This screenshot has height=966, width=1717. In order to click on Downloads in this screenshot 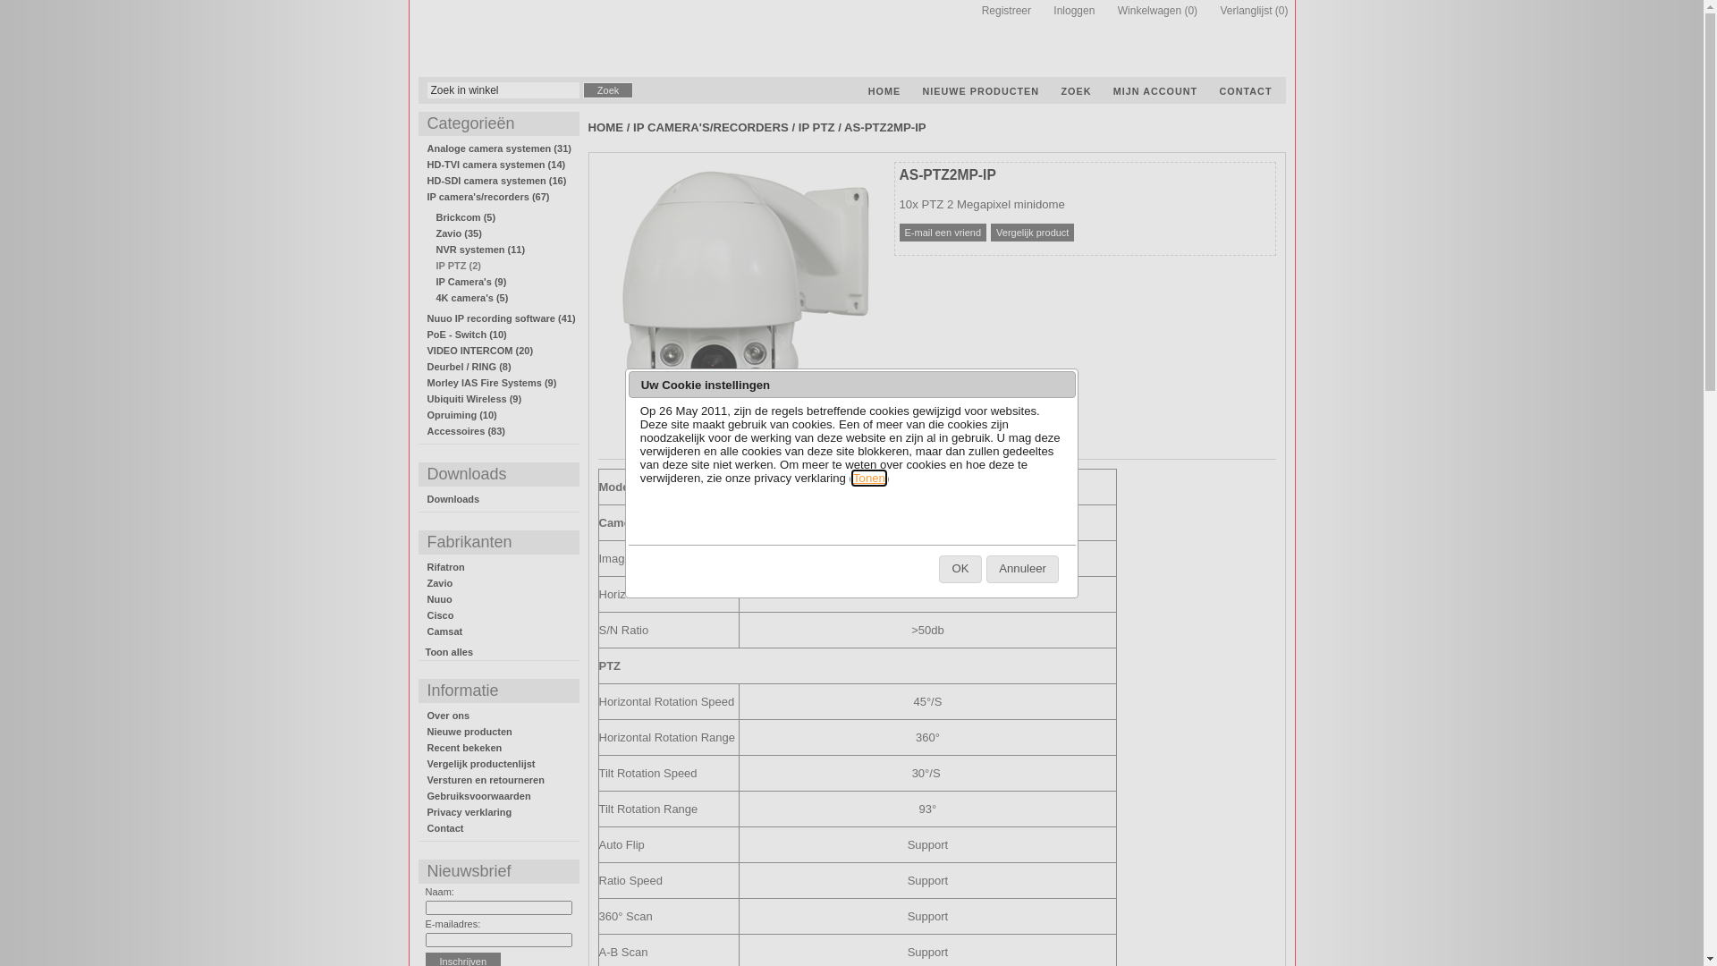, I will do `click(454, 499)`.